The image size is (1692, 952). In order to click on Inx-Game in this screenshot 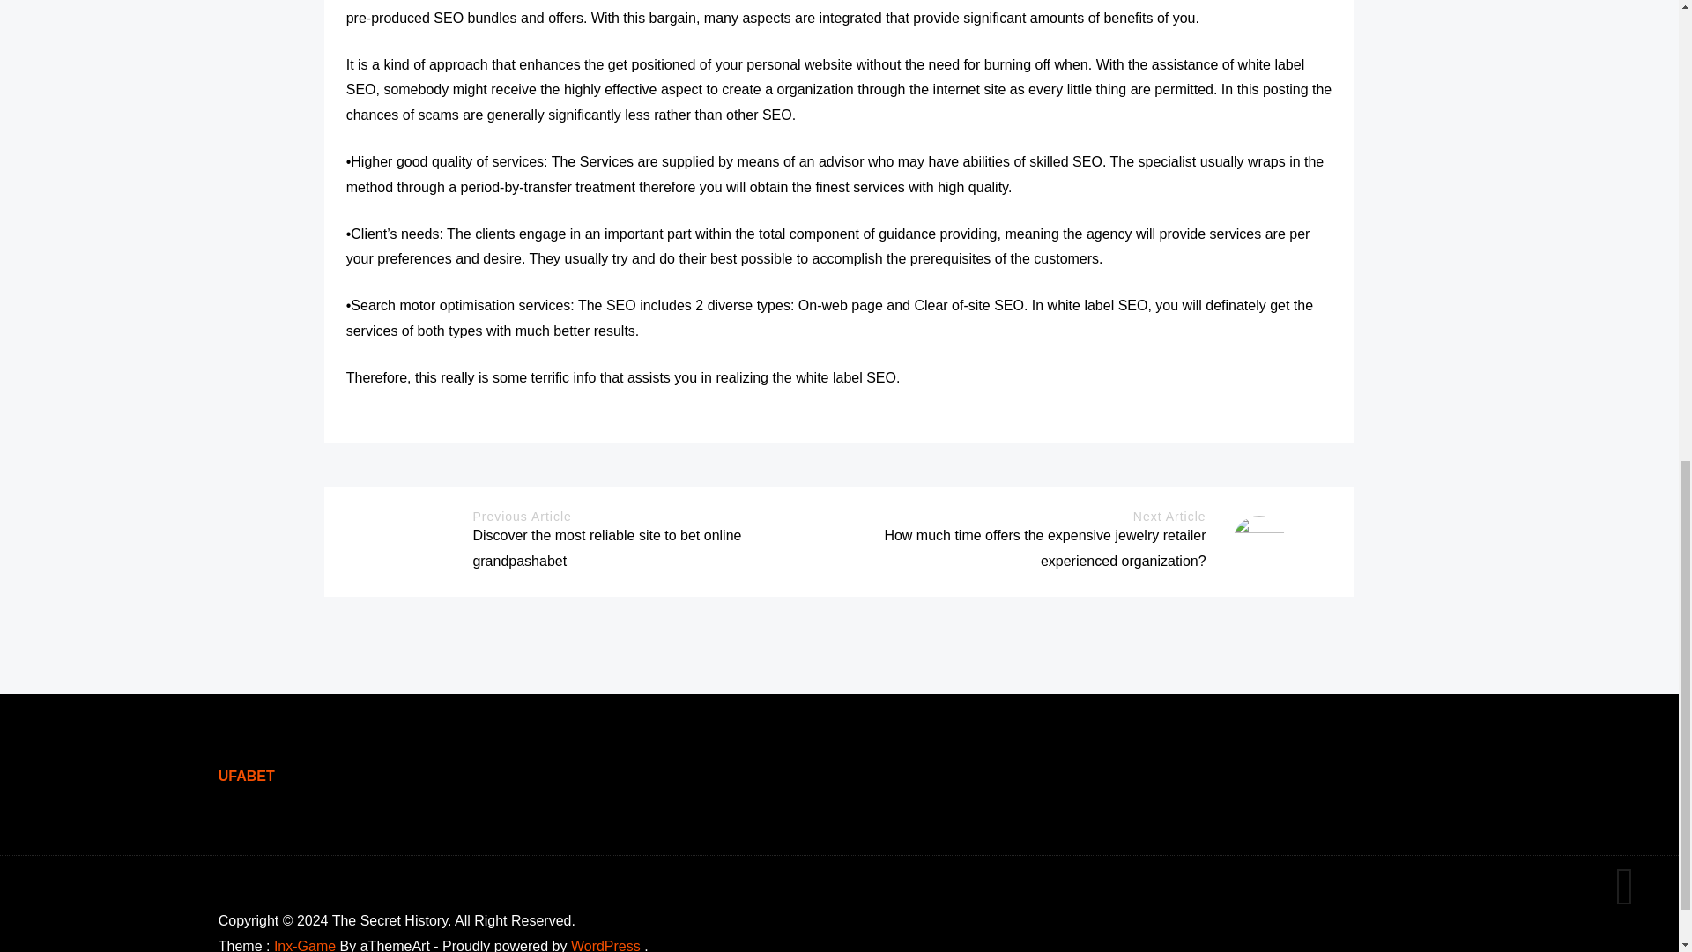, I will do `click(305, 945)`.